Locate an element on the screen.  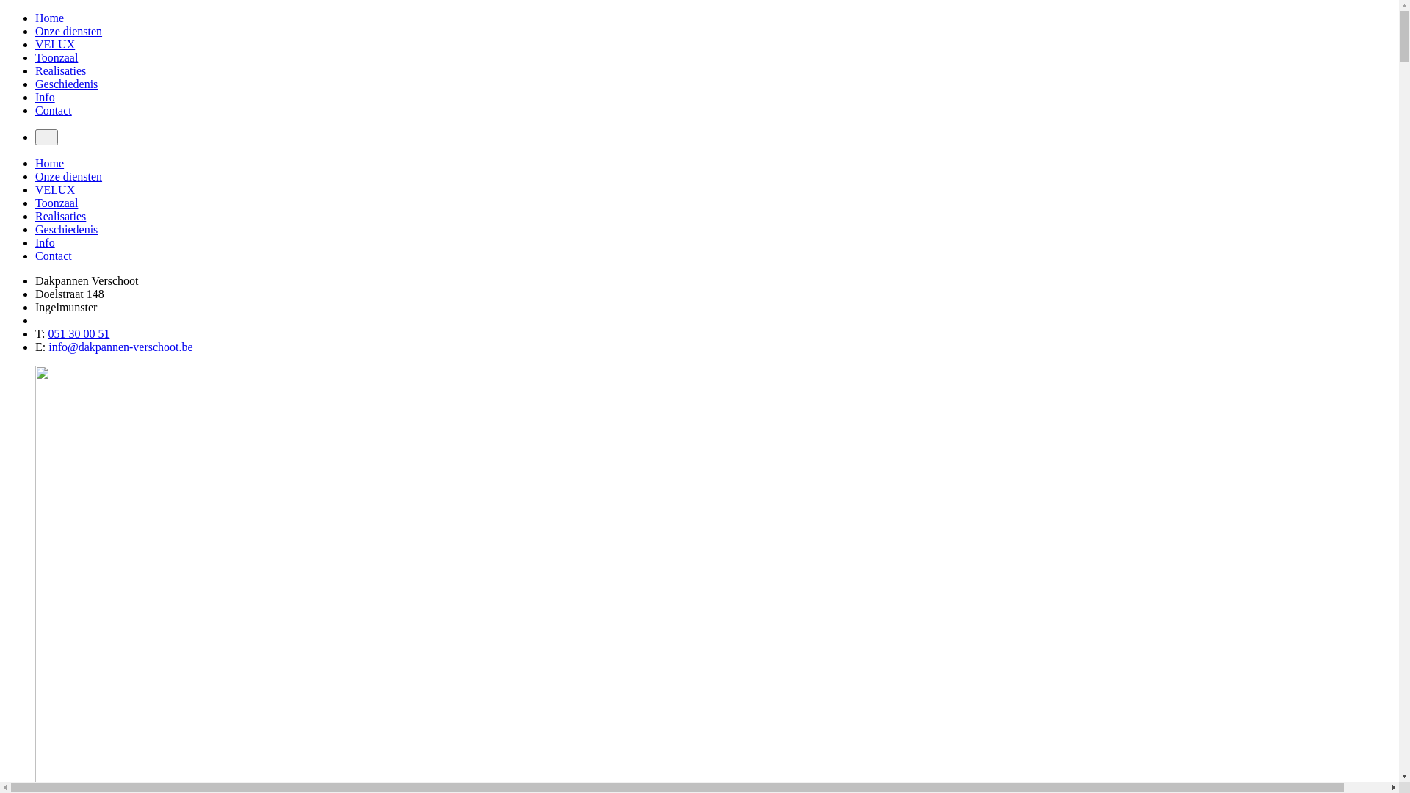
Geschiedenis is located at coordinates (66, 229).